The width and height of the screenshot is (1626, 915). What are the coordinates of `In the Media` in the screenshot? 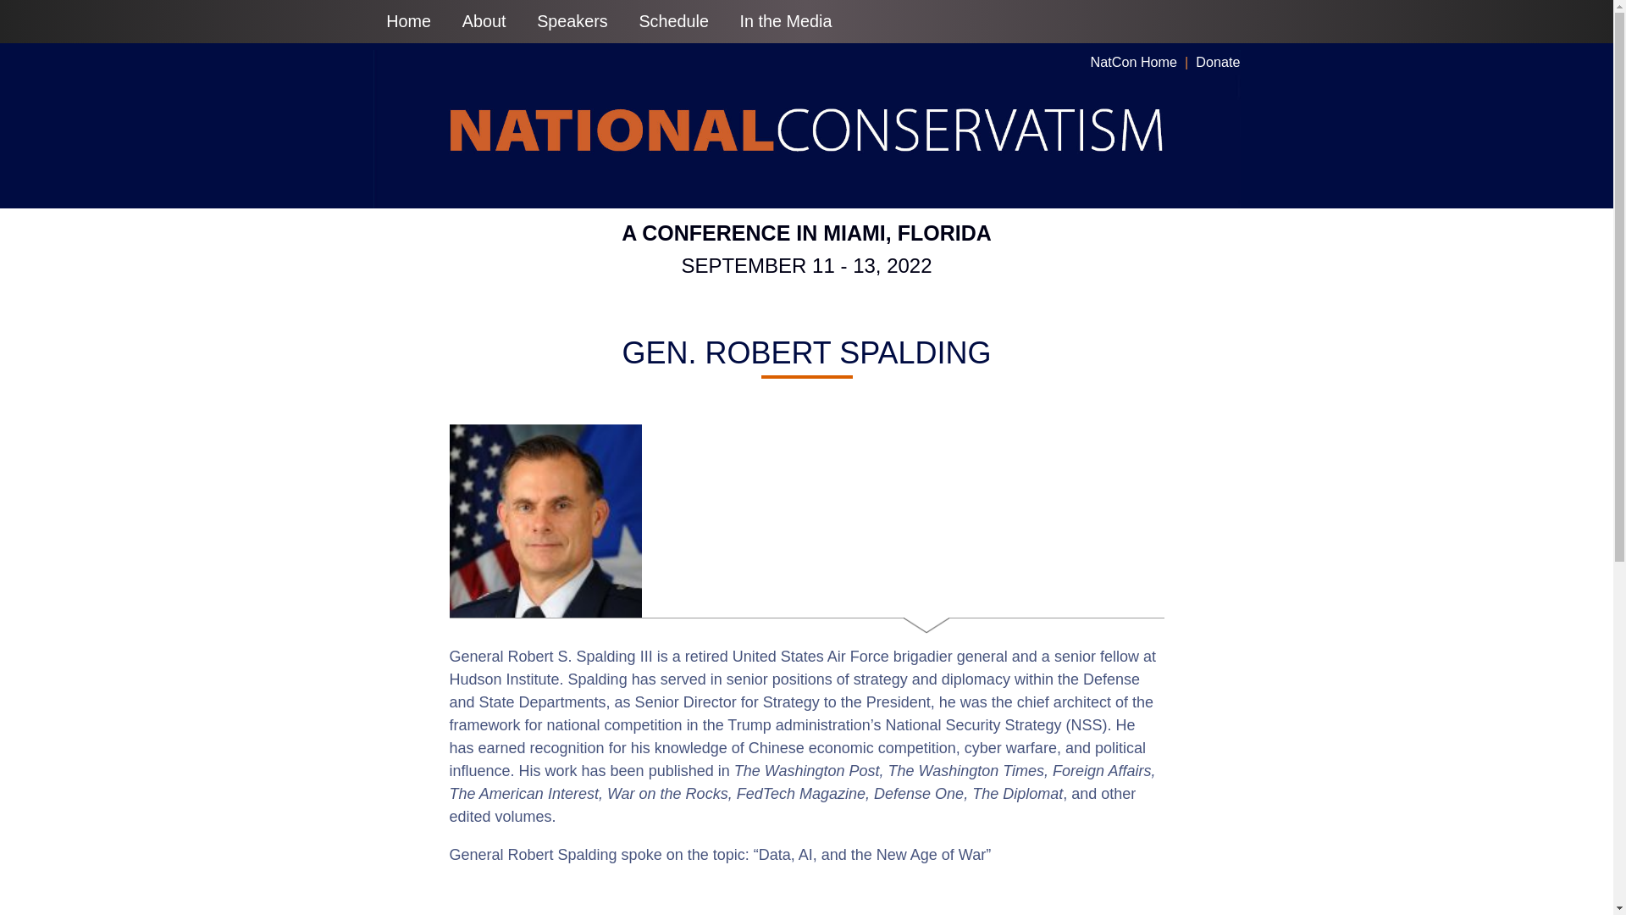 It's located at (786, 21).